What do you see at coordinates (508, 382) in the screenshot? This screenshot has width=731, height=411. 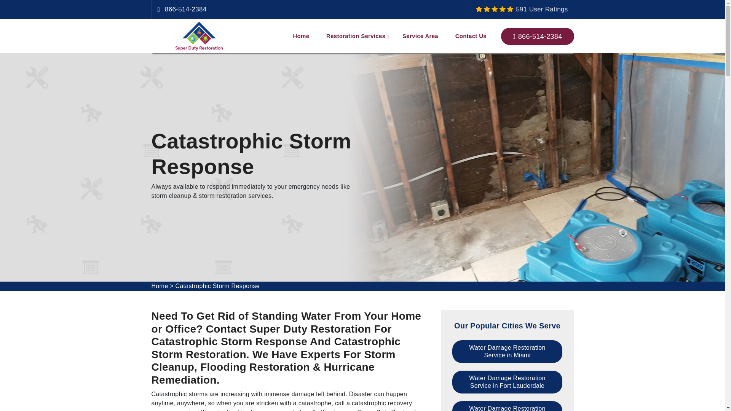 I see `Water Damage Restoration Service in Fort Lauderdale` at bounding box center [508, 382].